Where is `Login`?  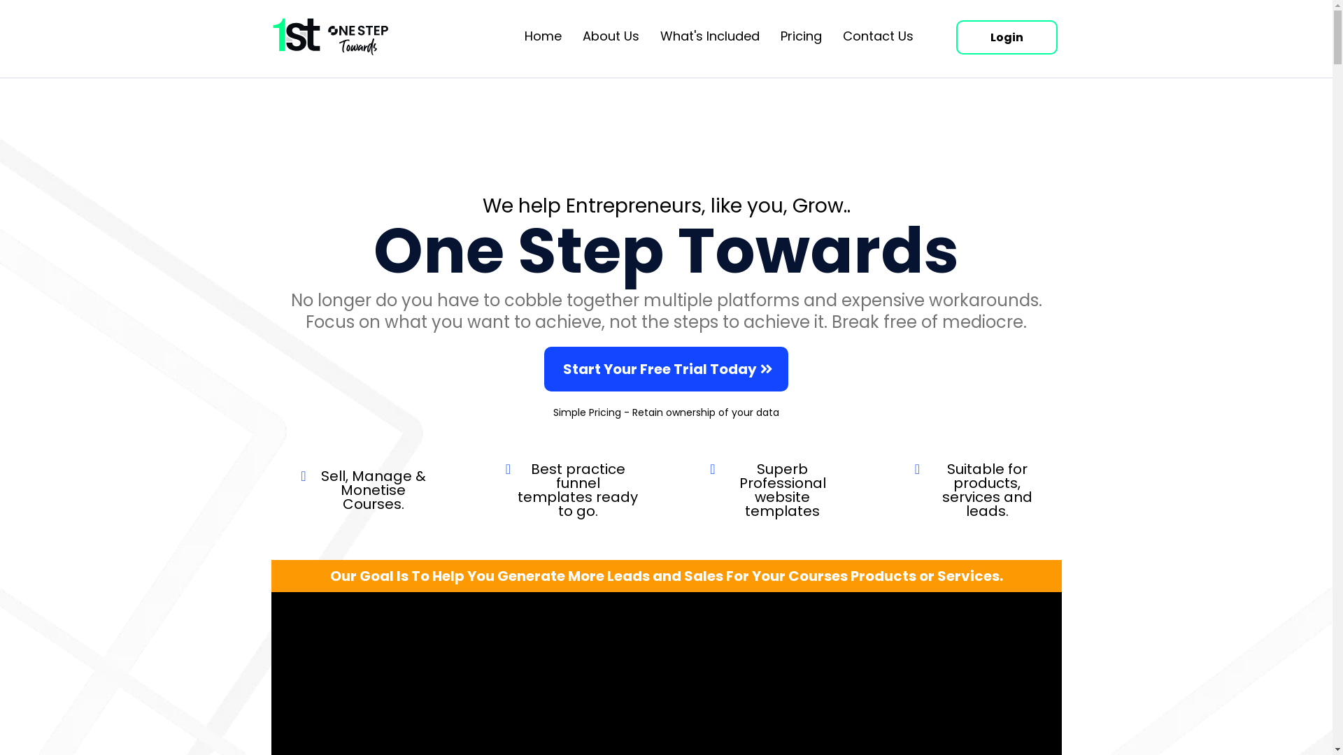
Login is located at coordinates (1007, 37).